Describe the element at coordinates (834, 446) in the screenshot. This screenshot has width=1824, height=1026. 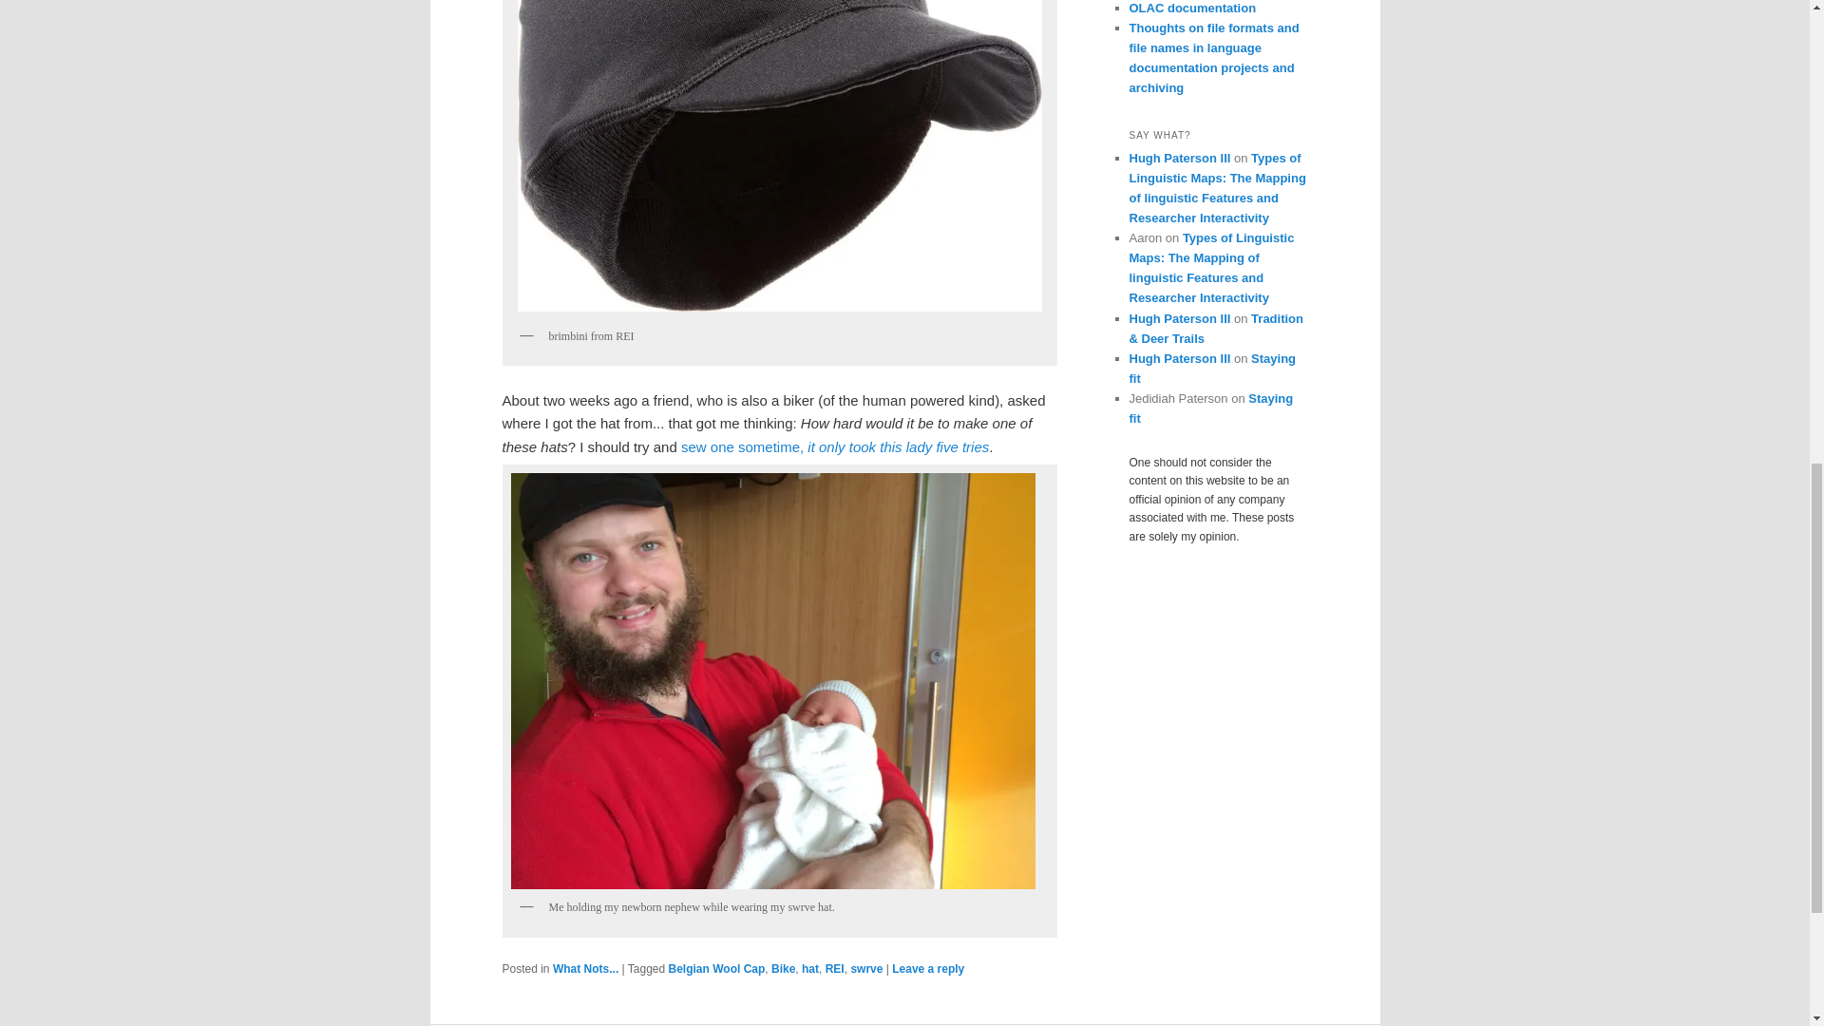
I see `sew one sometime, it only took this lady five tries` at that location.